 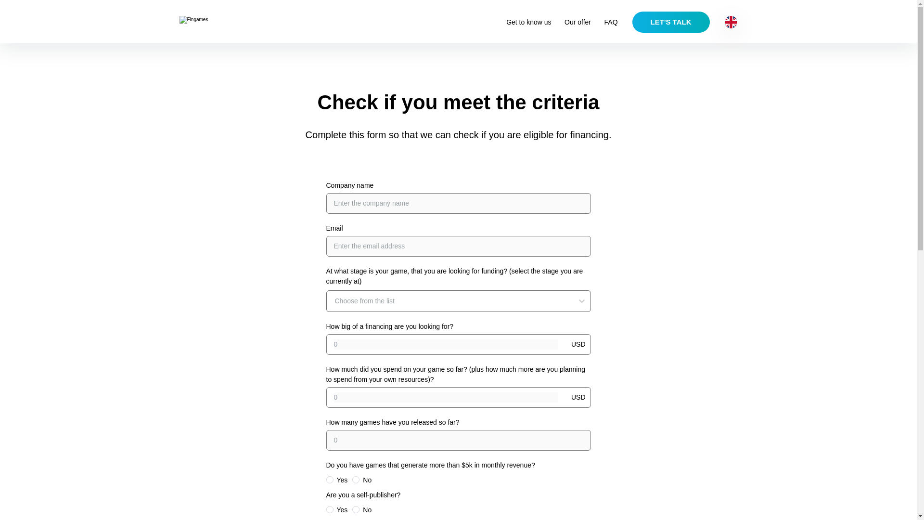 I want to click on true, so click(x=671, y=22).